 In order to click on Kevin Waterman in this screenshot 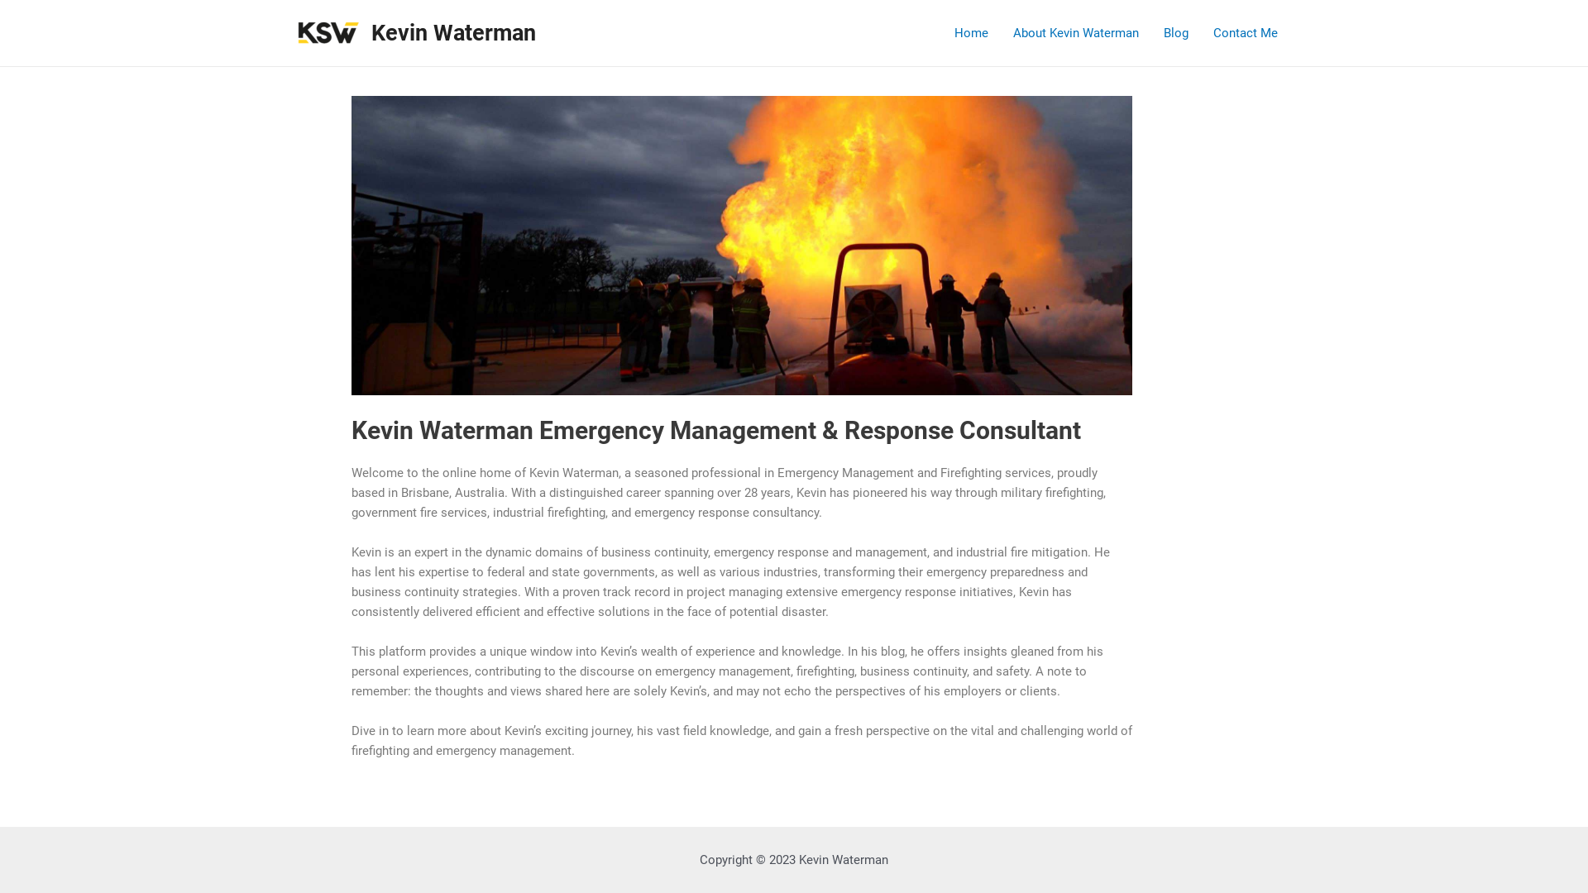, I will do `click(453, 33)`.